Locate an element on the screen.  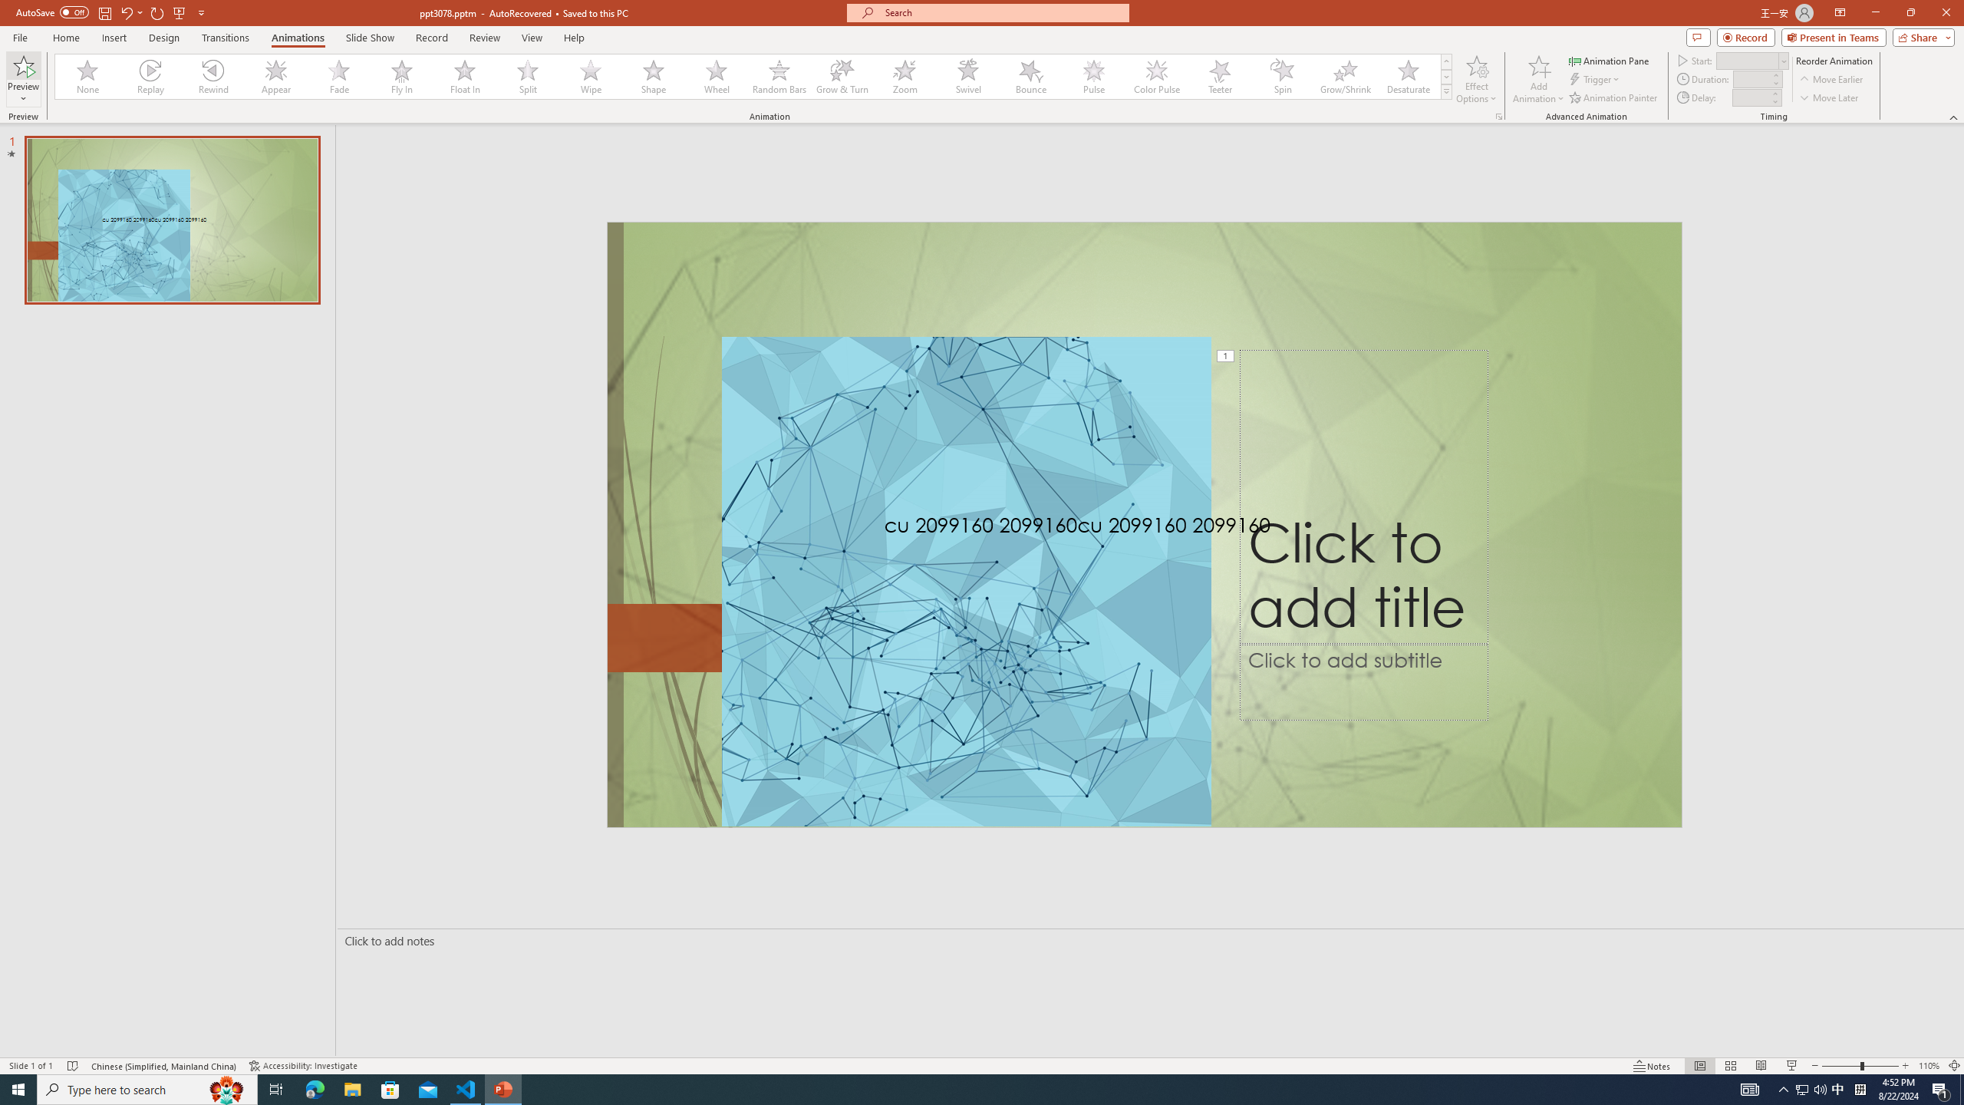
Desaturate is located at coordinates (1408, 77).